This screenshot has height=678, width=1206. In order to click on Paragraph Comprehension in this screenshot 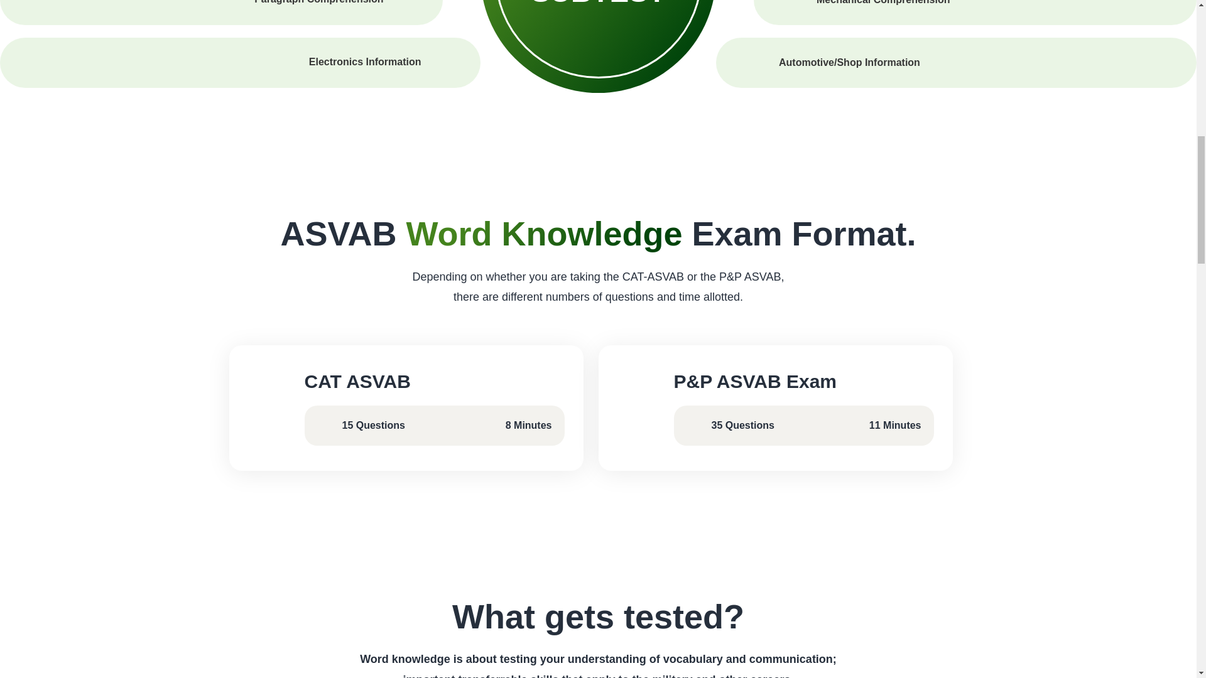, I will do `click(319, 2)`.